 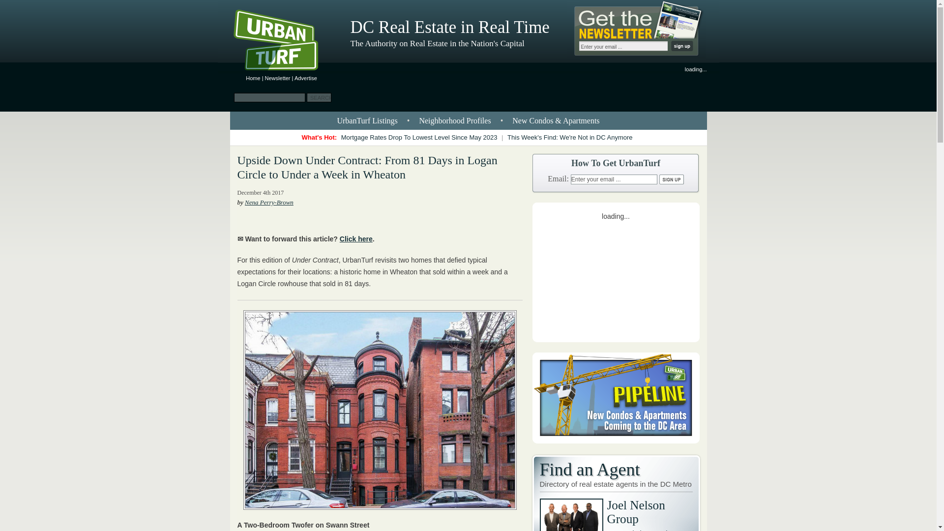 I want to click on UrbanTurf Listings, so click(x=367, y=120).